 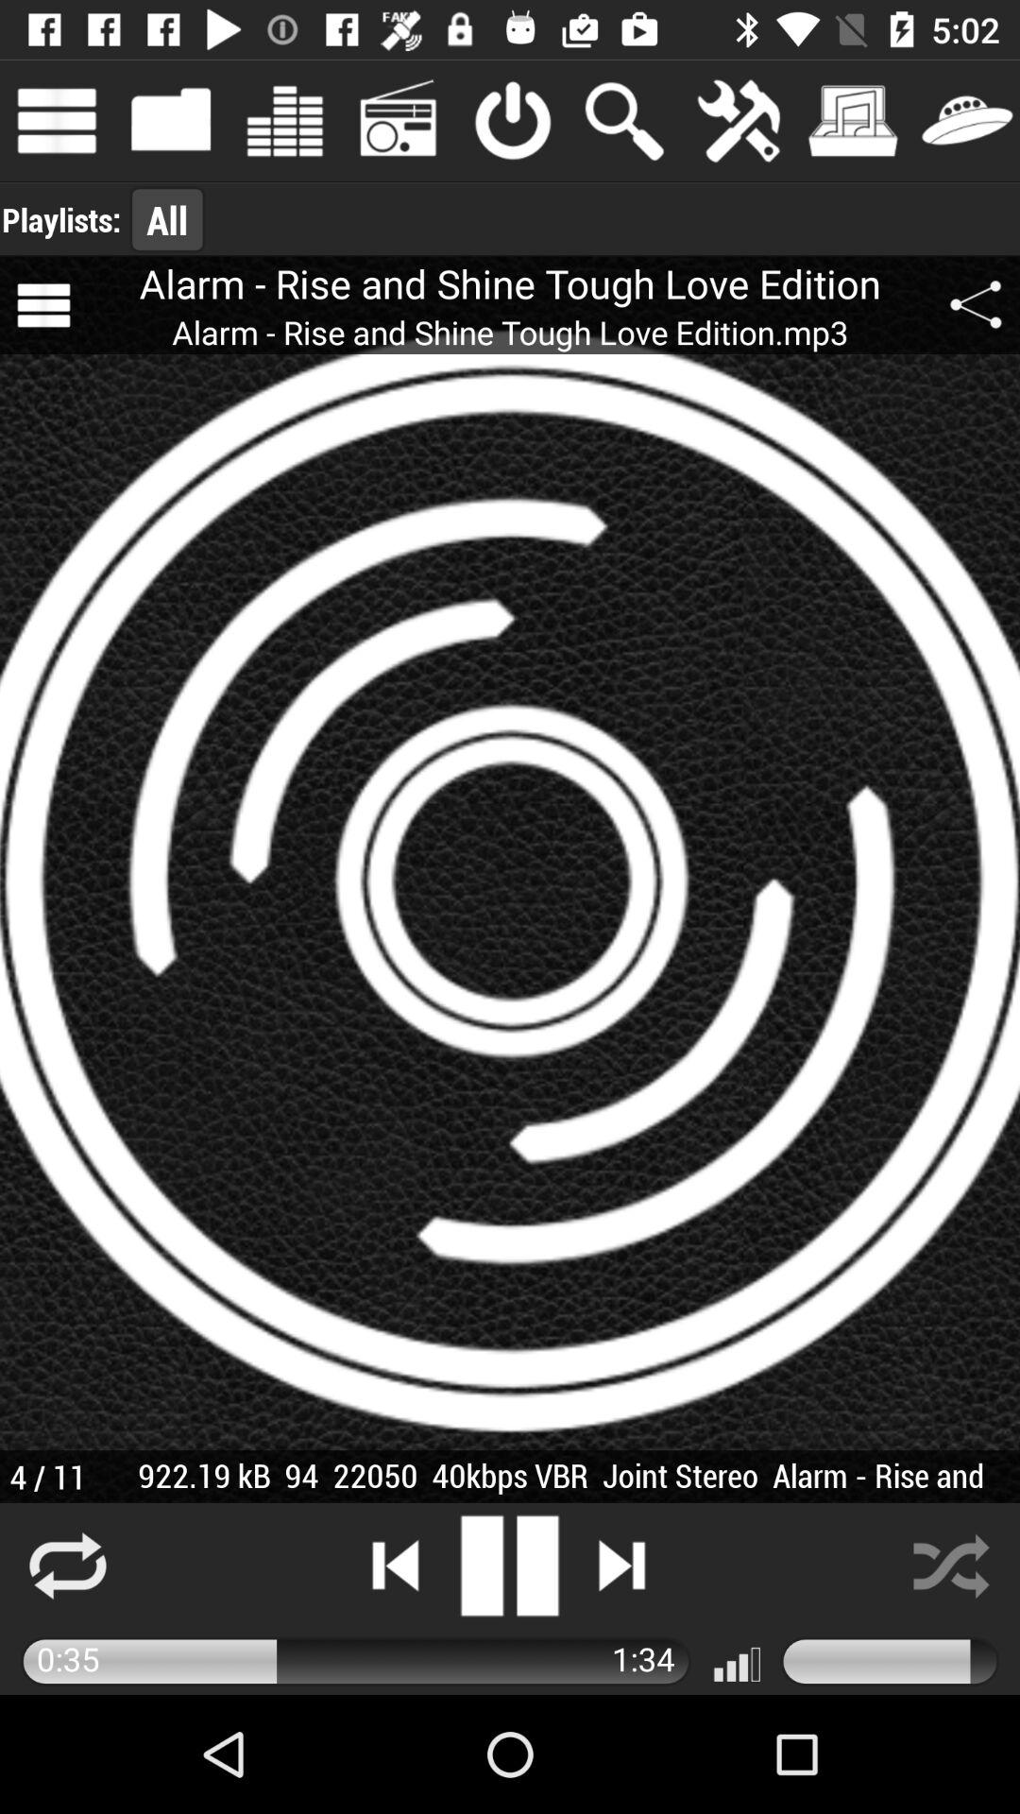 What do you see at coordinates (61, 219) in the screenshot?
I see `press the item next to   all   item` at bounding box center [61, 219].